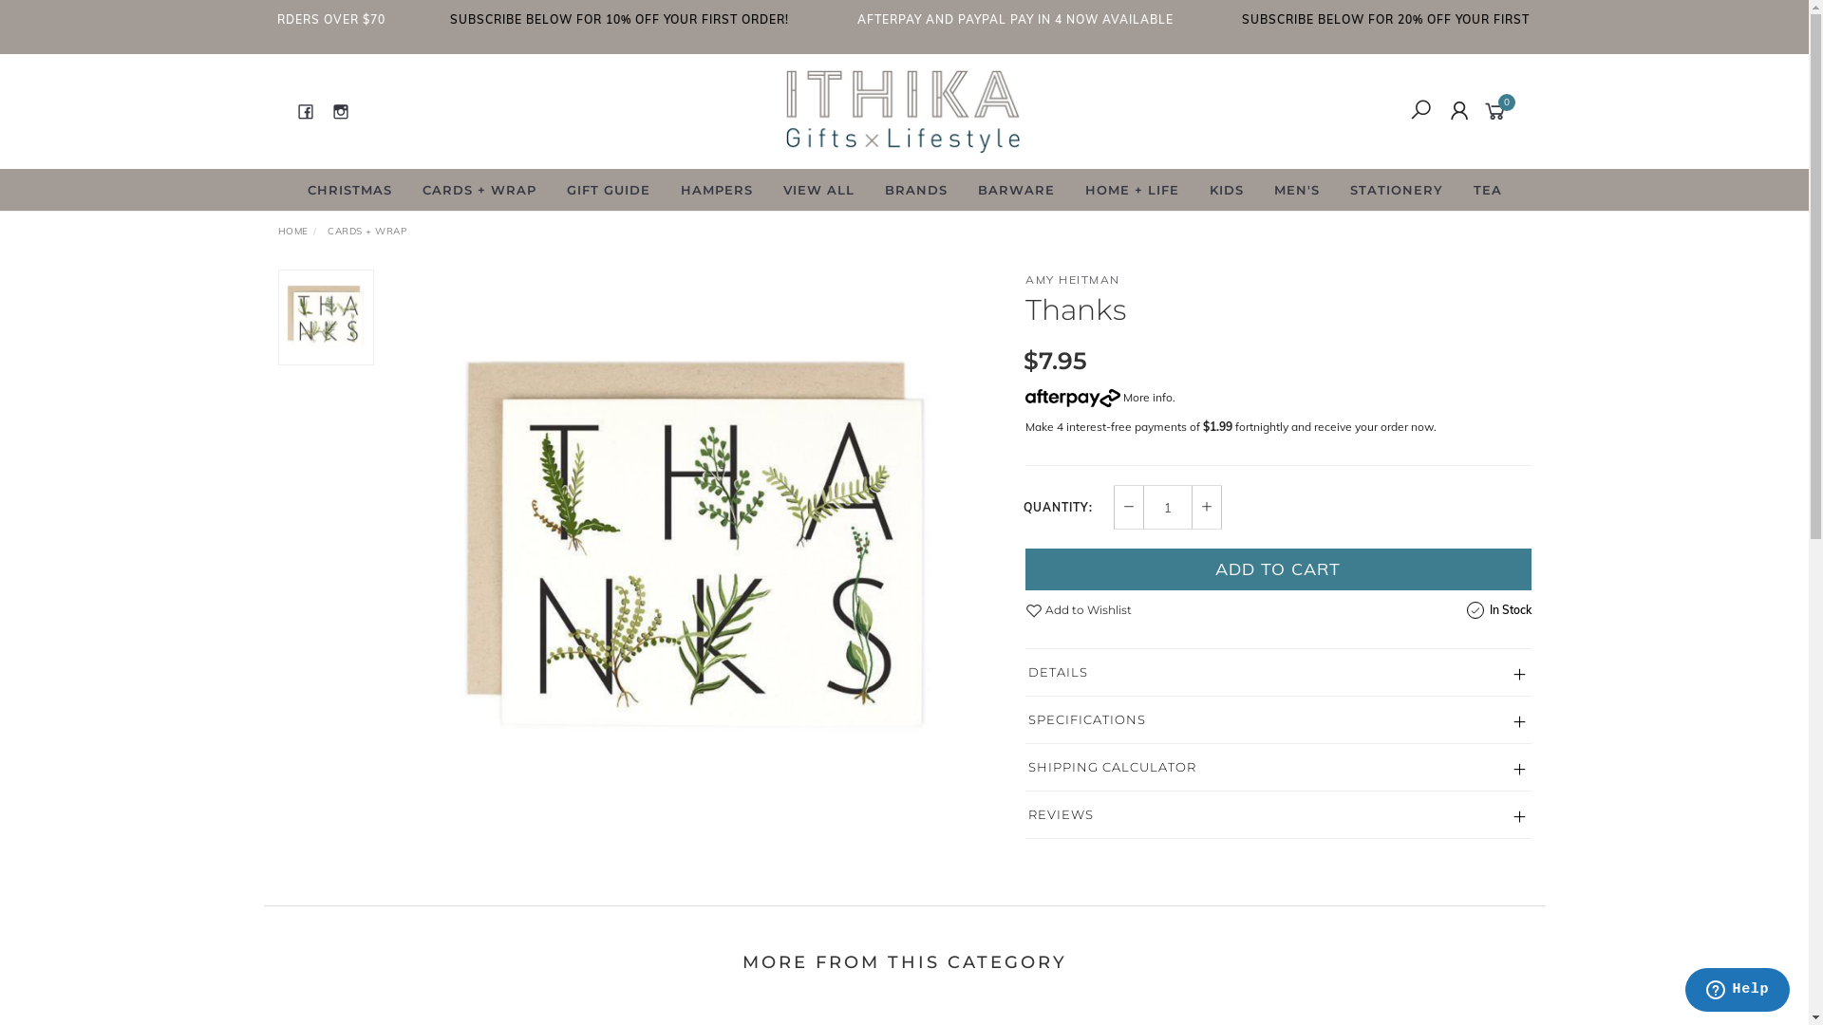  I want to click on TEA, so click(1488, 190).